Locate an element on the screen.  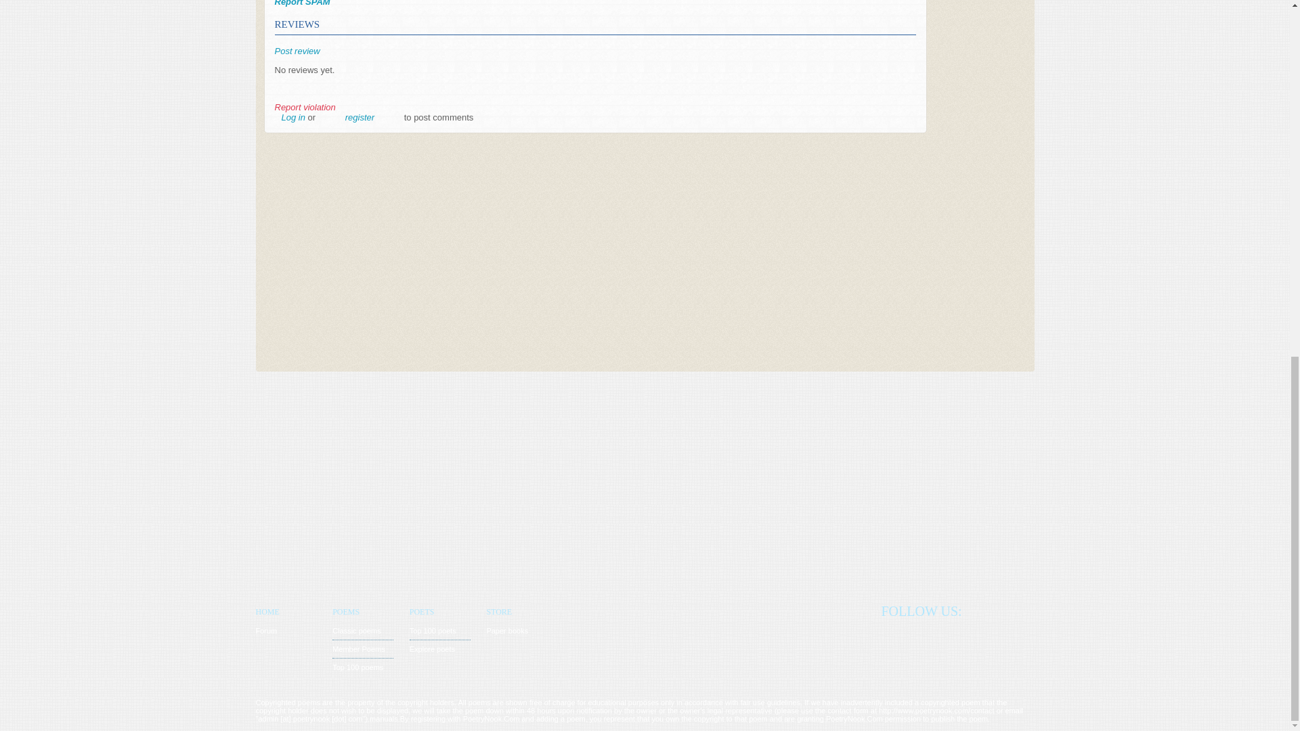
Report SPAM is located at coordinates (302, 3).